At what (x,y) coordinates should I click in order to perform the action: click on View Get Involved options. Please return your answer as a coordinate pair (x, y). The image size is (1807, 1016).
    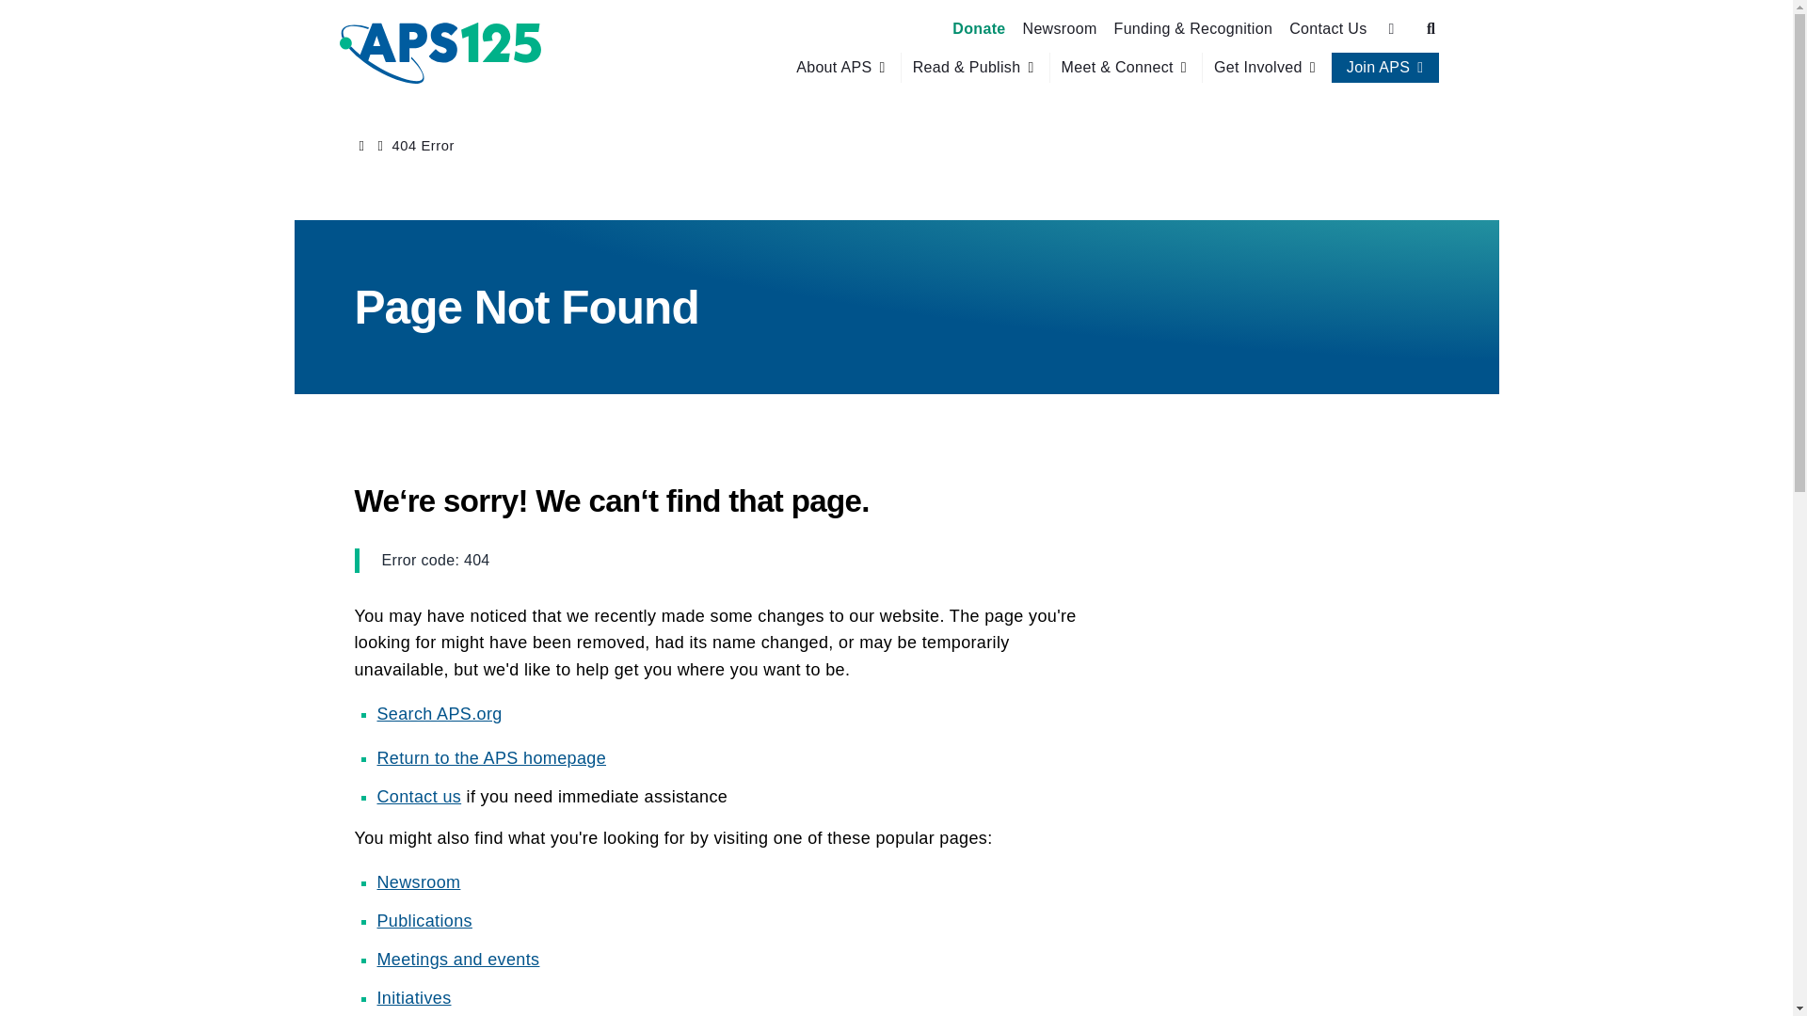
    Looking at the image, I should click on (1267, 68).